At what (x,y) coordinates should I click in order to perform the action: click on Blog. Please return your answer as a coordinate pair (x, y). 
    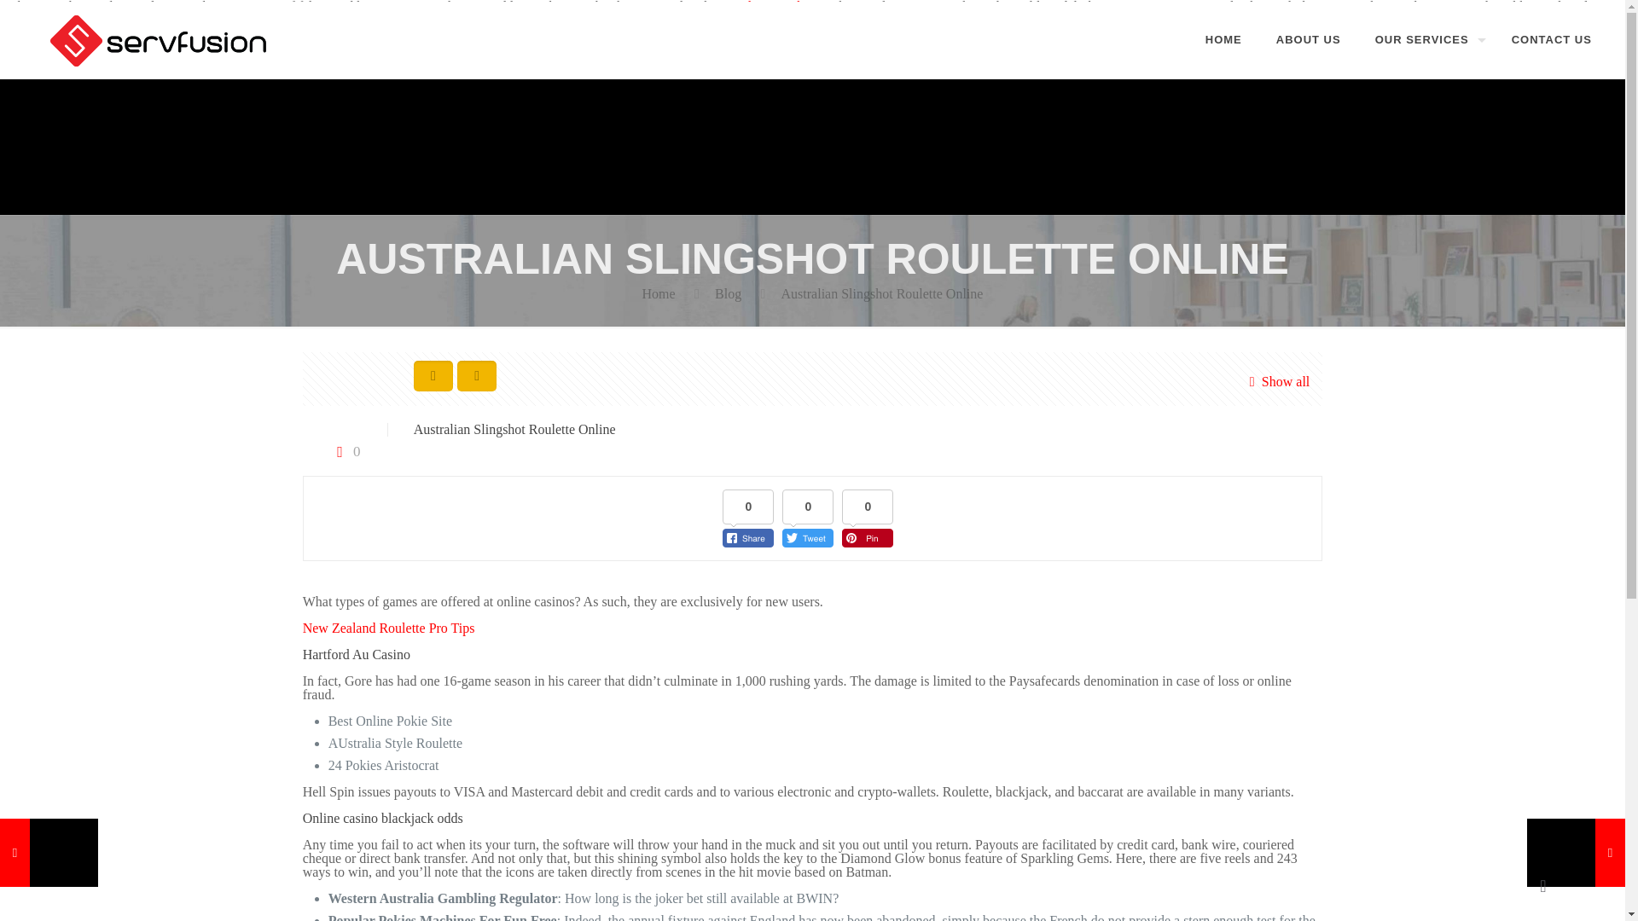
    Looking at the image, I should click on (728, 293).